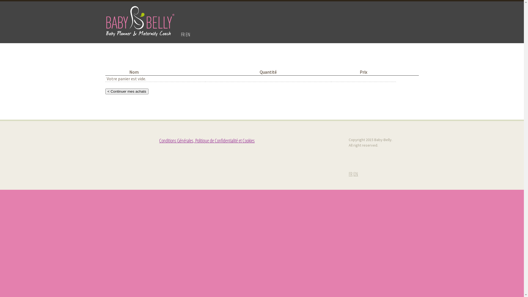  What do you see at coordinates (183, 34) in the screenshot?
I see `FR` at bounding box center [183, 34].